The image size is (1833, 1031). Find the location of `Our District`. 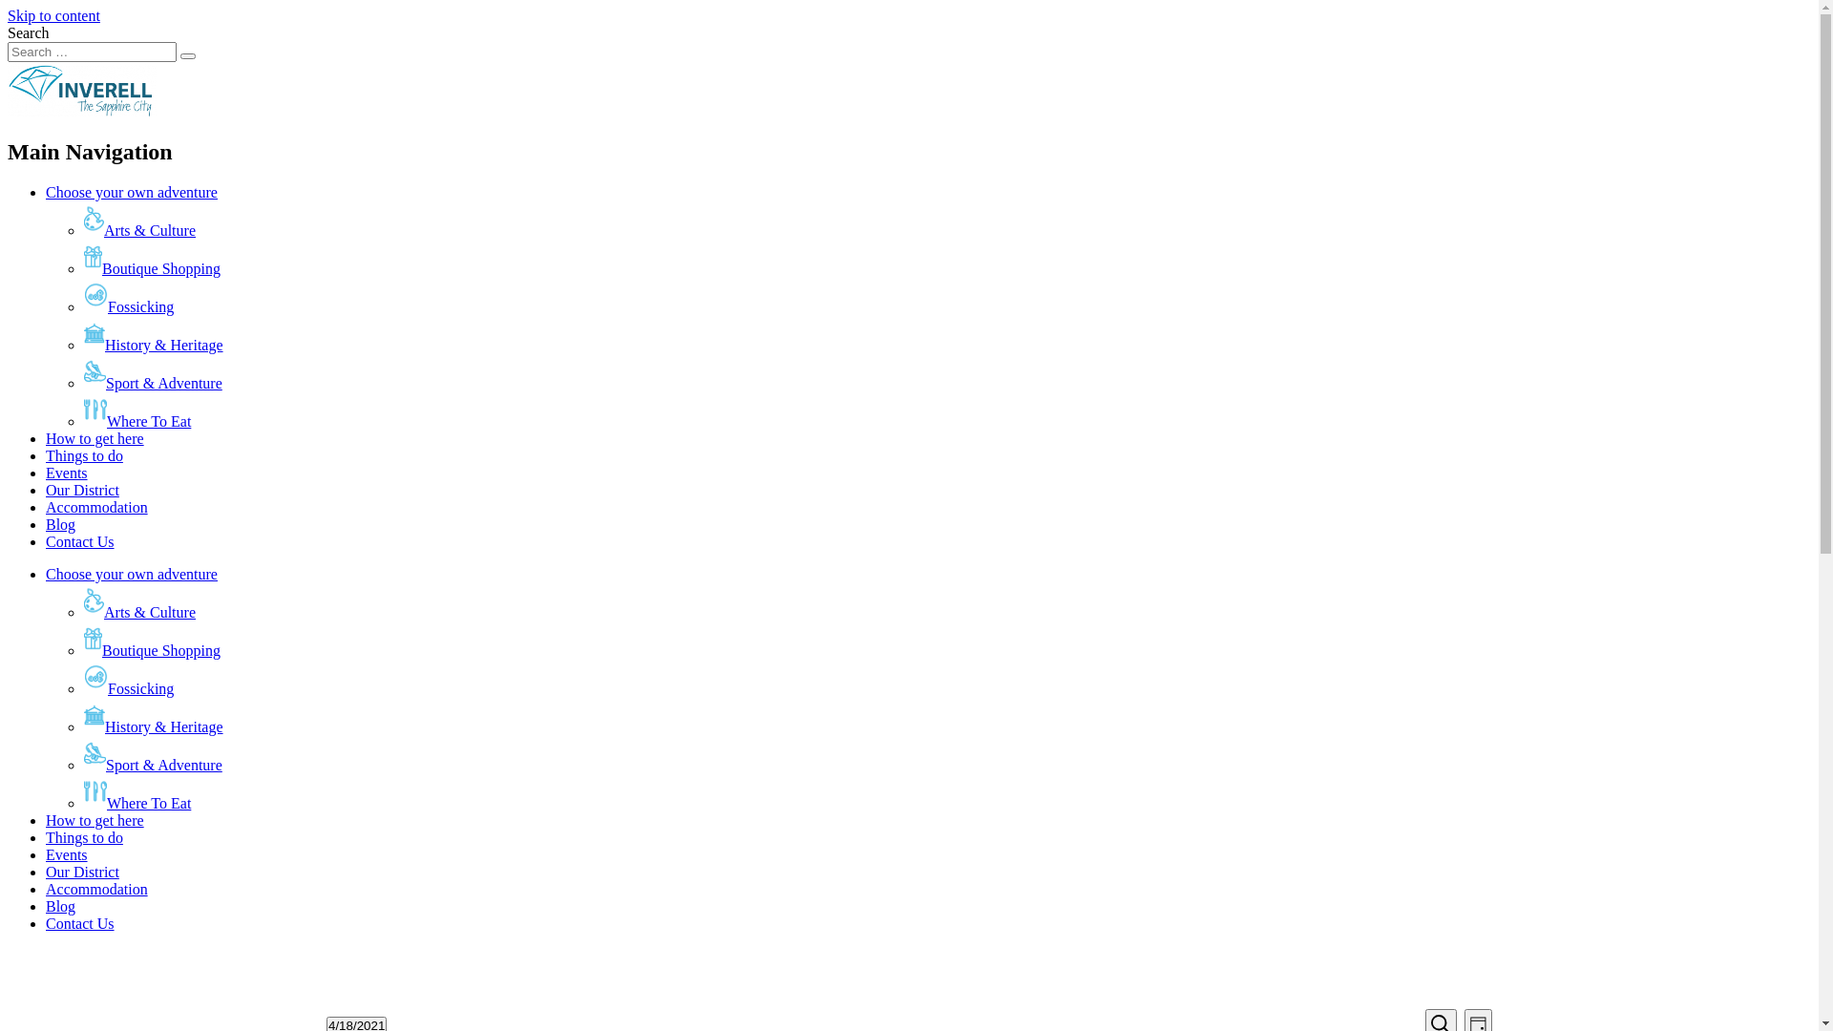

Our District is located at coordinates (82, 491).